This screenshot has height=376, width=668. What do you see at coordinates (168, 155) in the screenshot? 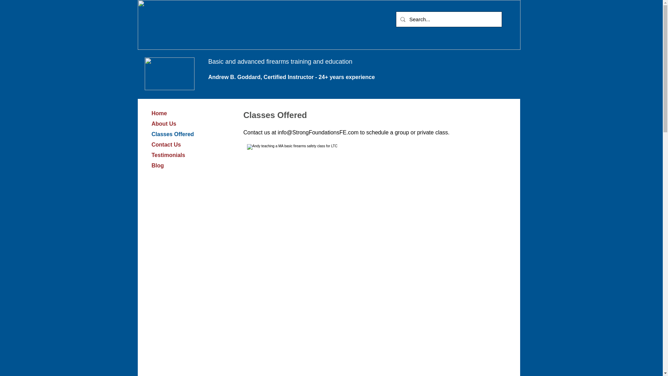
I see `Testimonials` at bounding box center [168, 155].